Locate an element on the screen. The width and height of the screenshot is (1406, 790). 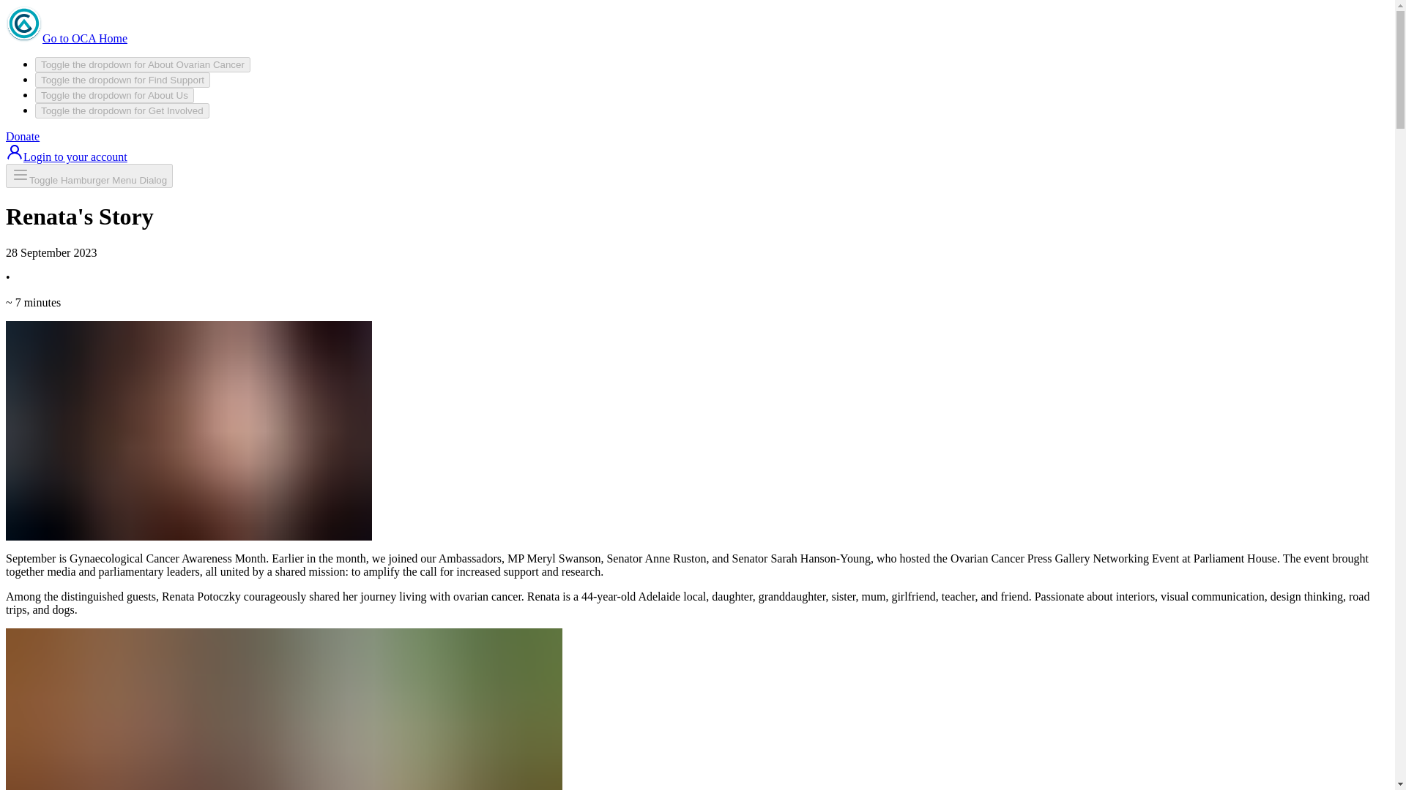
Login to your account is located at coordinates (66, 157).